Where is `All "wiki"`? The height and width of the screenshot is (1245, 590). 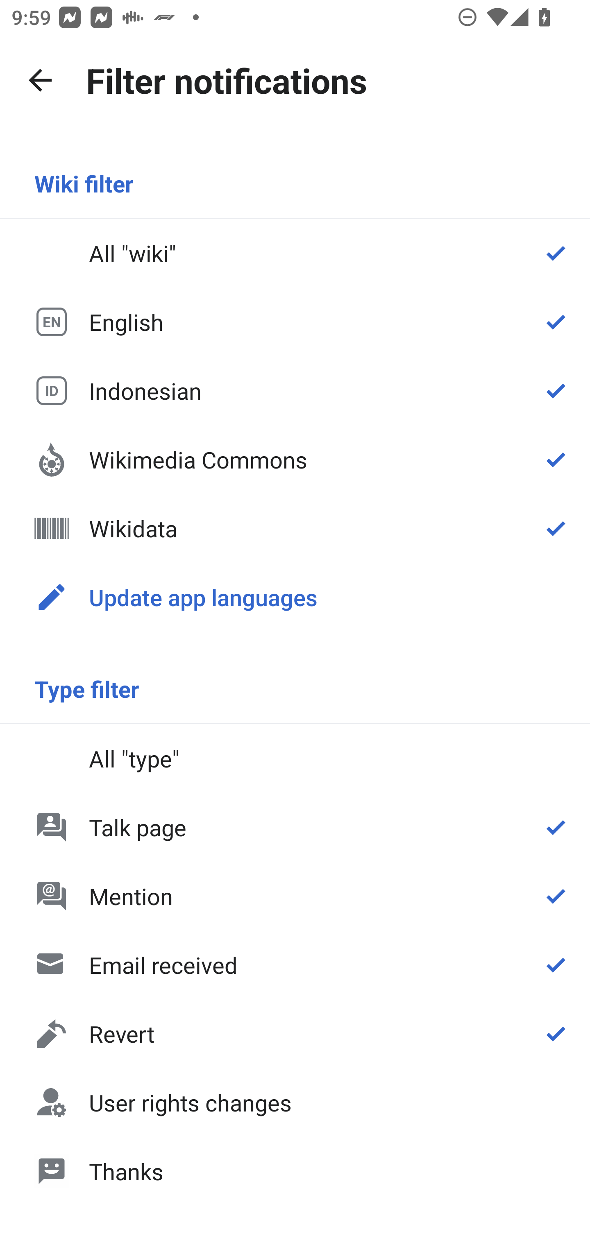 All "wiki" is located at coordinates (295, 253).